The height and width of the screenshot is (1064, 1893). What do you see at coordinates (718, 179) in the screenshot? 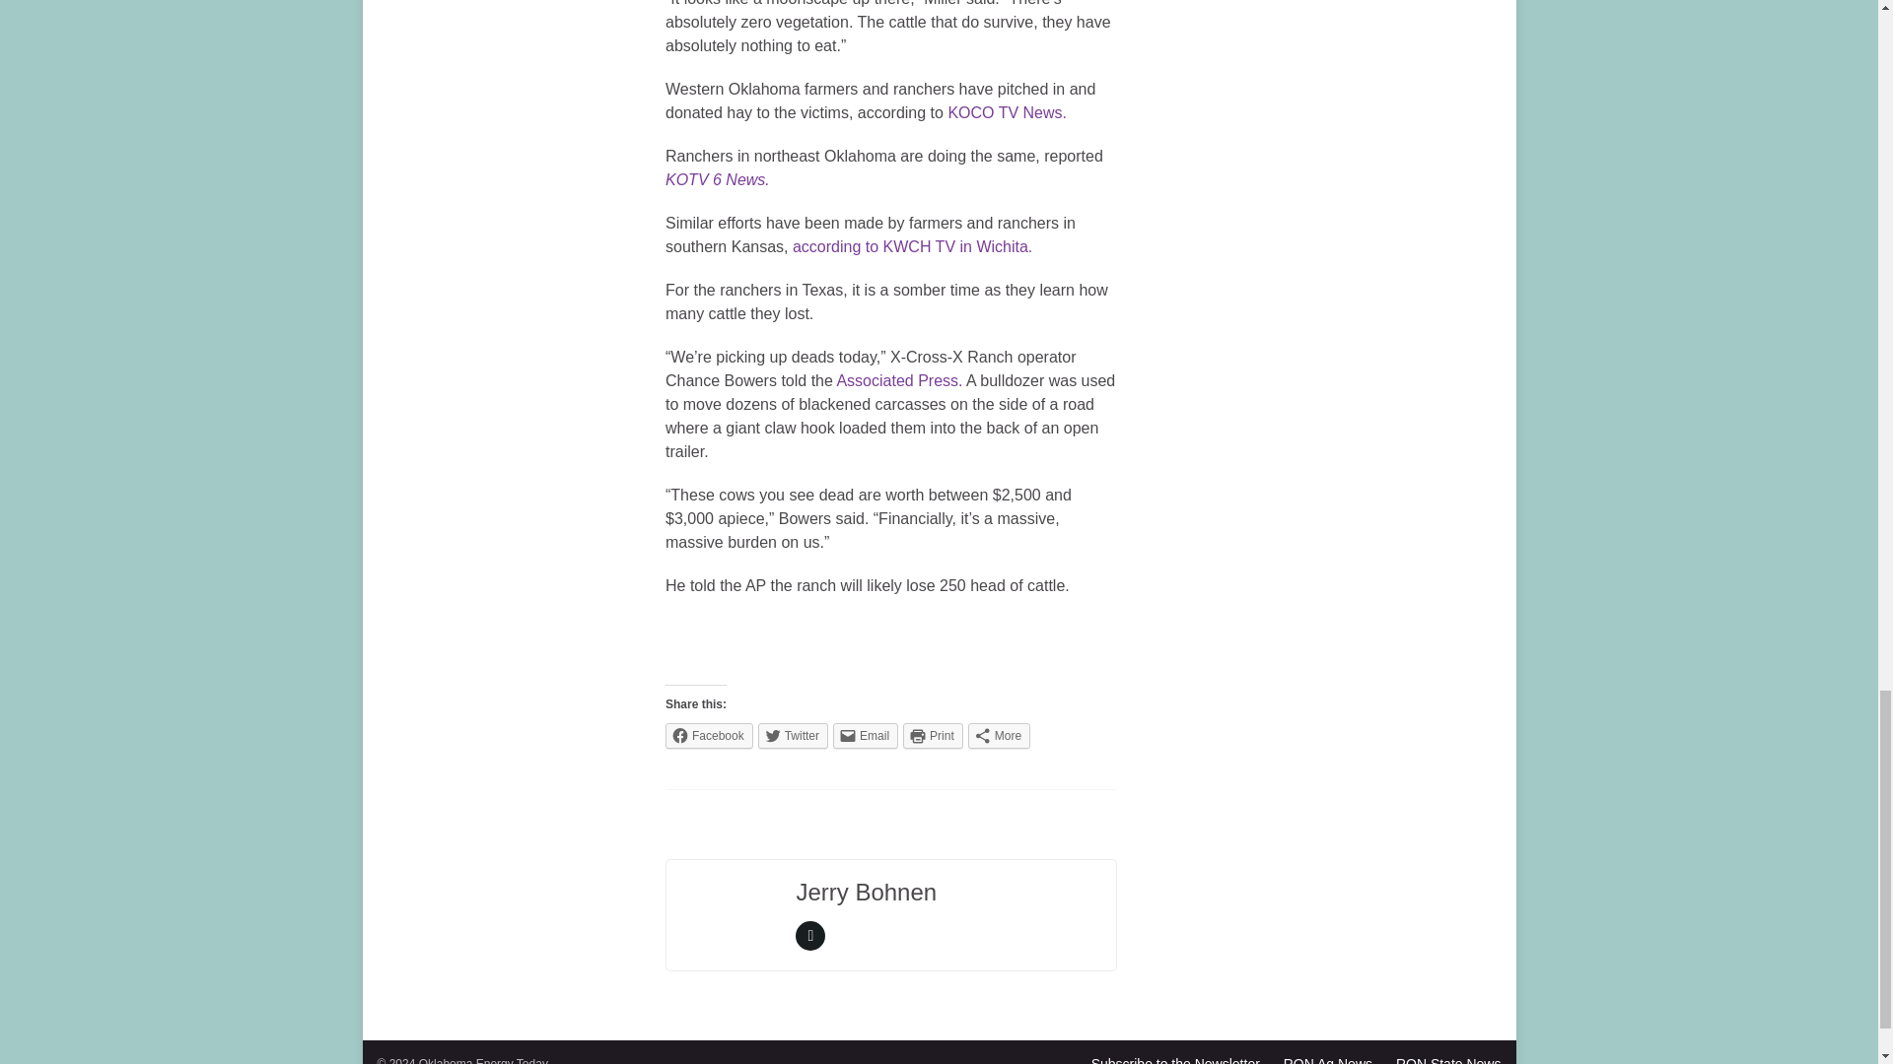
I see `KOTV 6 News.` at bounding box center [718, 179].